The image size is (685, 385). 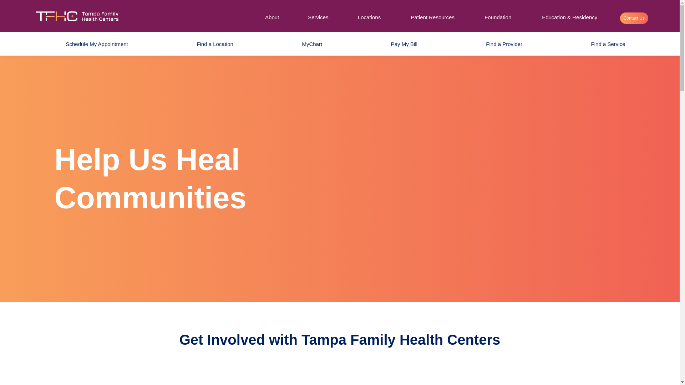 What do you see at coordinates (91, 43) in the screenshot?
I see `Schedule My Appointment` at bounding box center [91, 43].